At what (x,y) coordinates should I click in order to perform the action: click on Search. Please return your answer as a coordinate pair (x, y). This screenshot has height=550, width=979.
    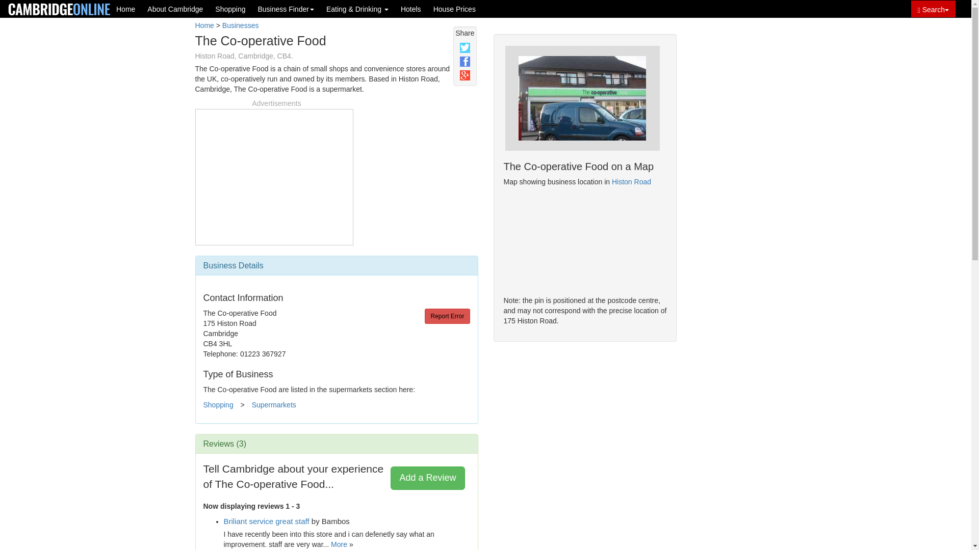
    Looking at the image, I should click on (933, 9).